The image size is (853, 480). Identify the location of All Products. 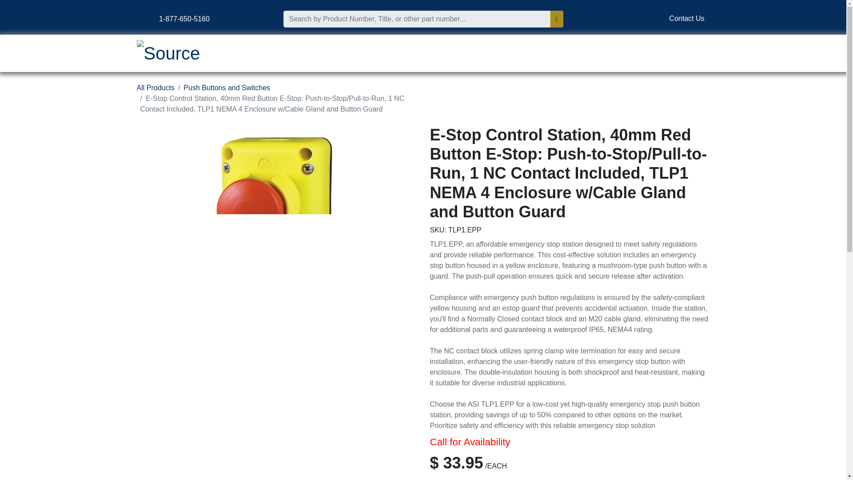
(155, 88).